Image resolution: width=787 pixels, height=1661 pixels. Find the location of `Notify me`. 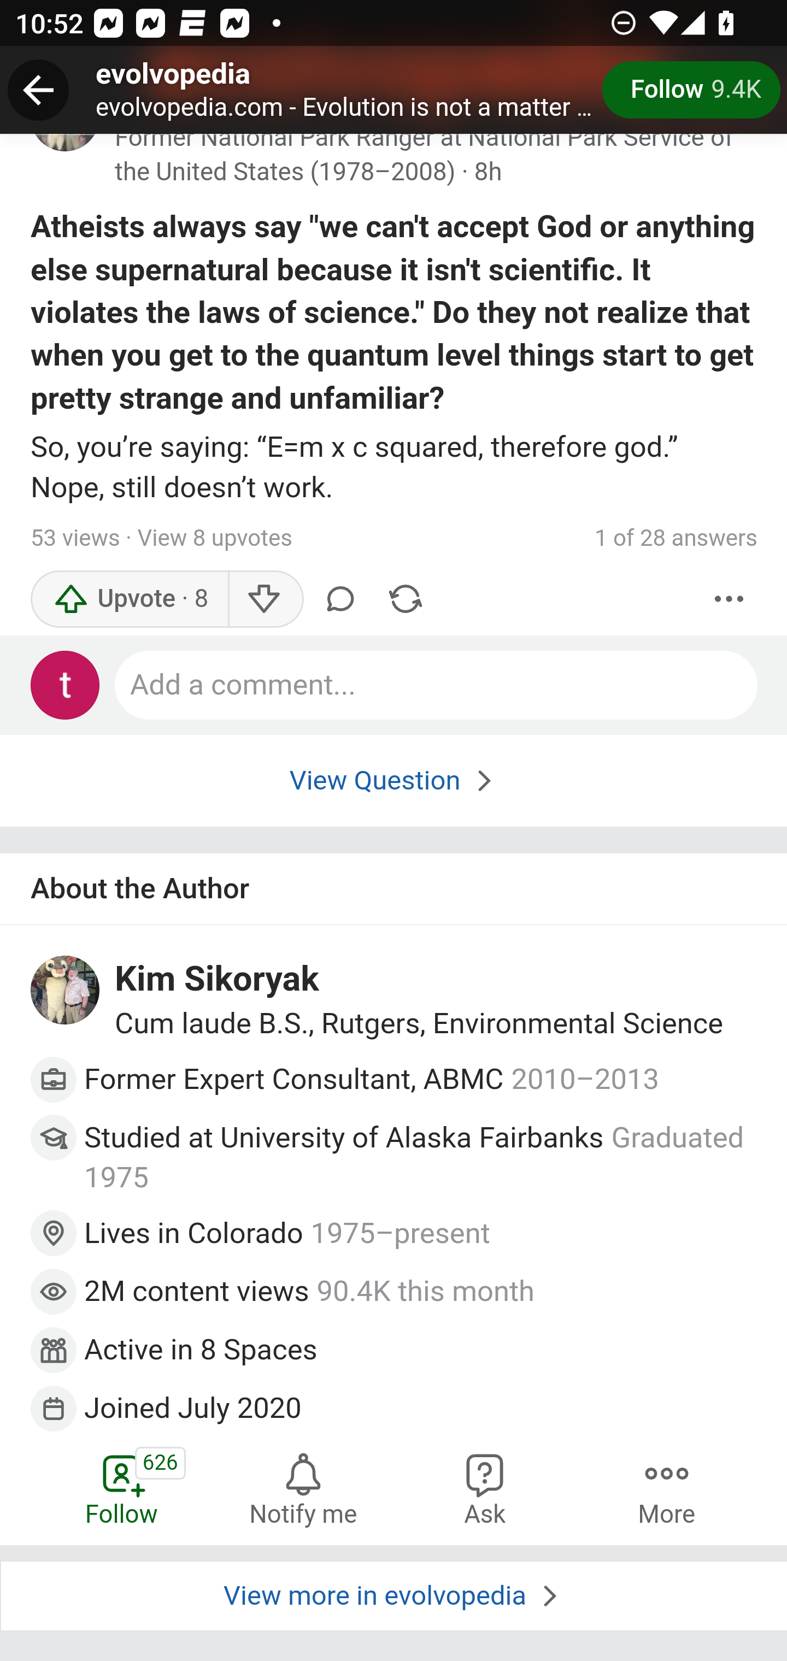

Notify me is located at coordinates (303, 1488).